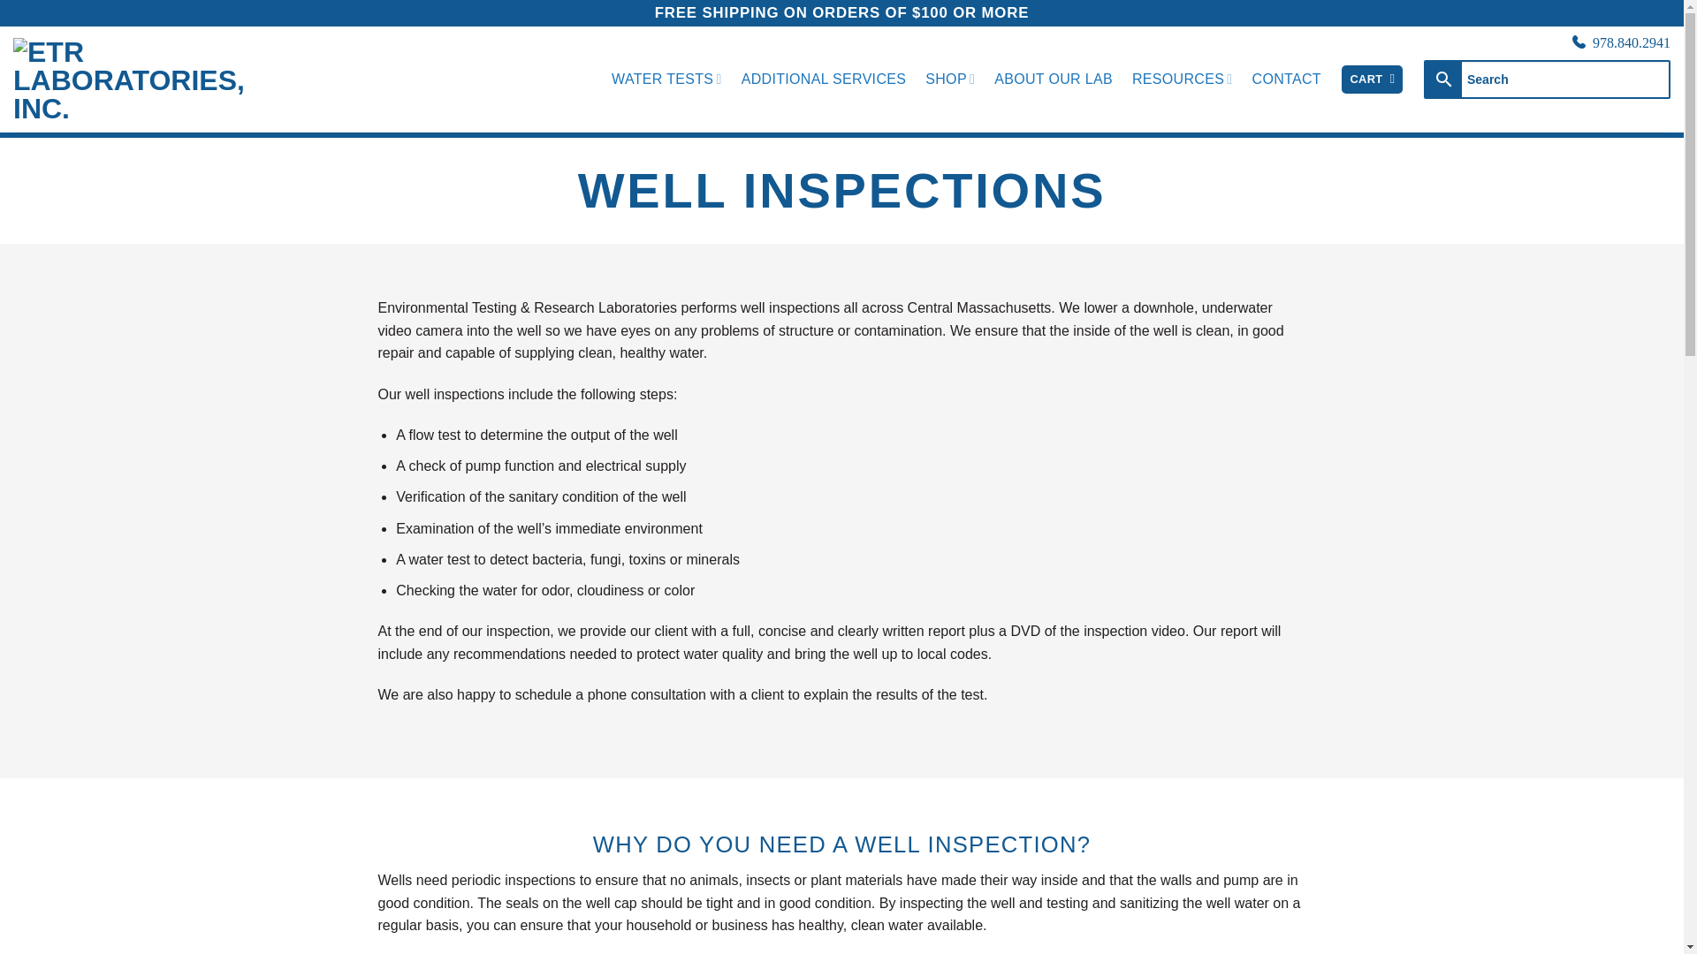  I want to click on SHOP, so click(949, 79).